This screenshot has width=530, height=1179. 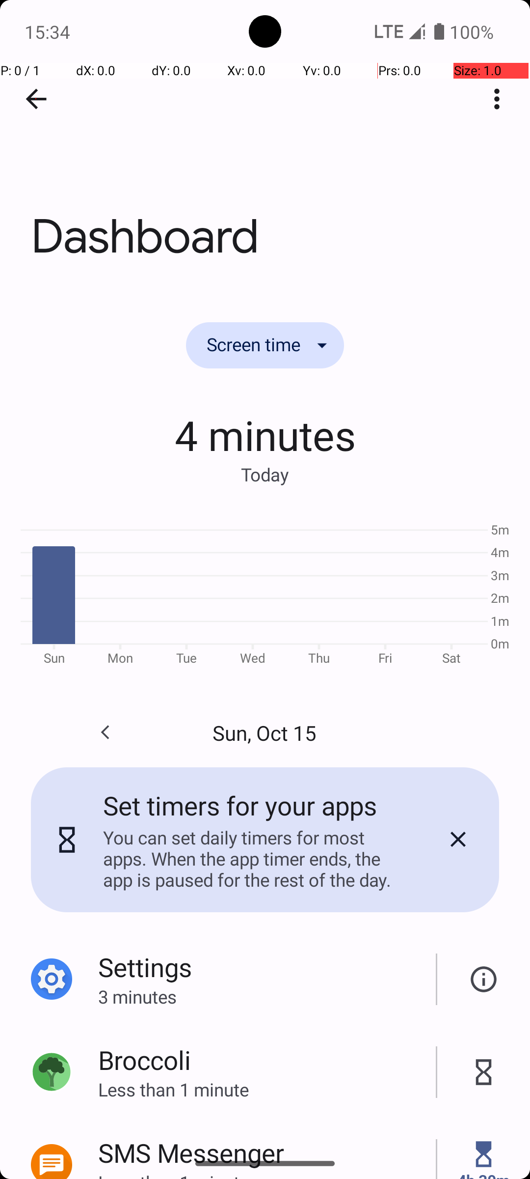 I want to click on Set timers for your apps, so click(x=240, y=806).